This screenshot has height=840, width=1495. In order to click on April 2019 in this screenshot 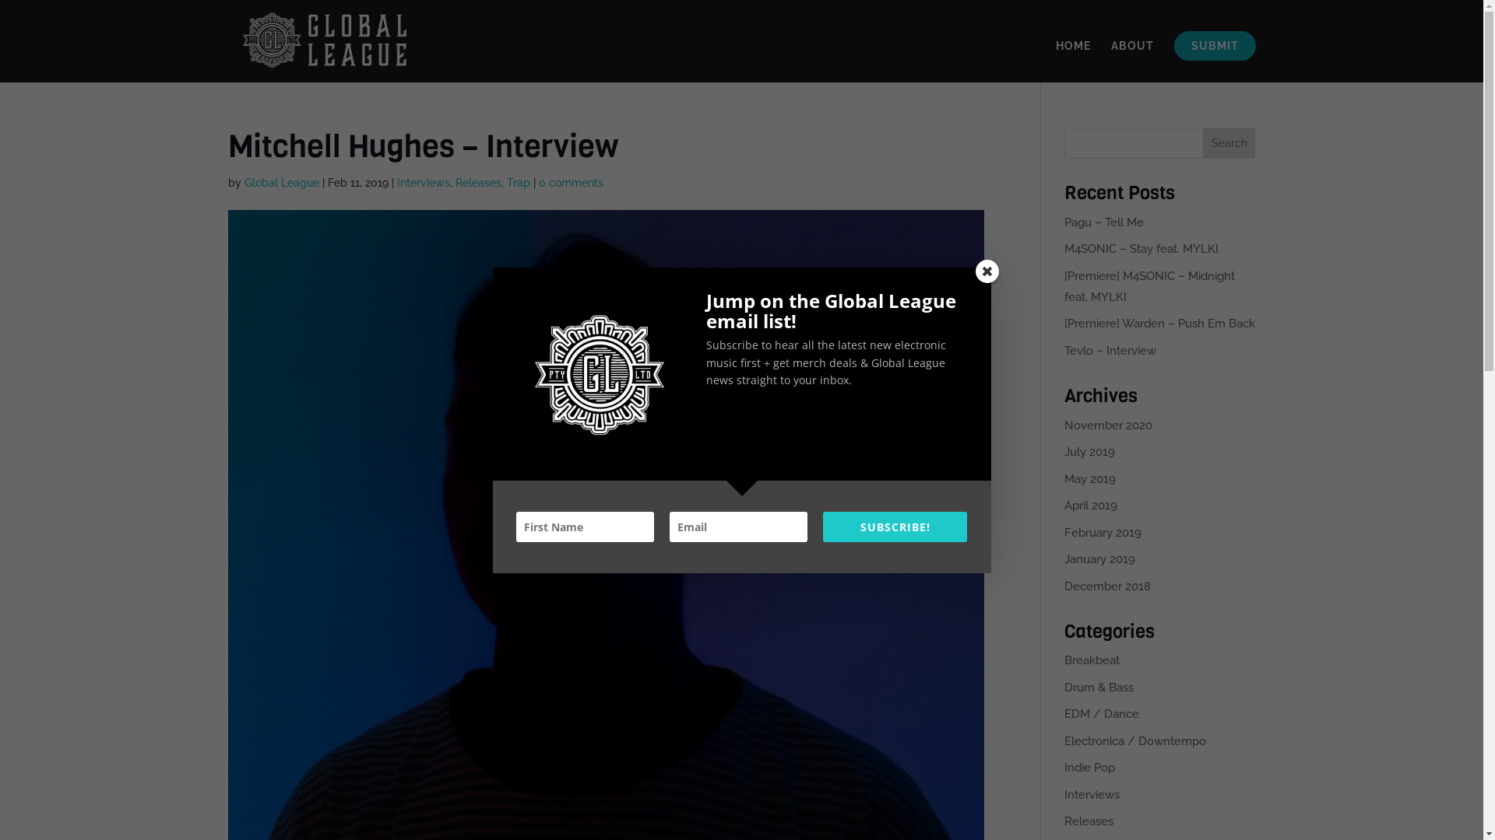, I will do `click(1091, 506)`.